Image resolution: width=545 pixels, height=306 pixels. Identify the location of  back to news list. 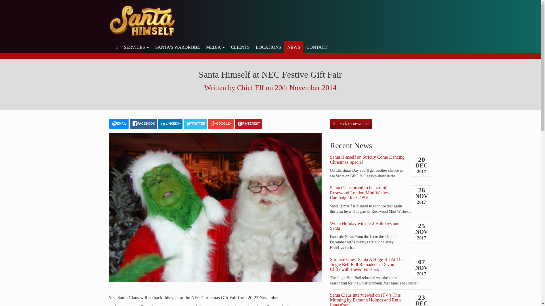
(351, 124).